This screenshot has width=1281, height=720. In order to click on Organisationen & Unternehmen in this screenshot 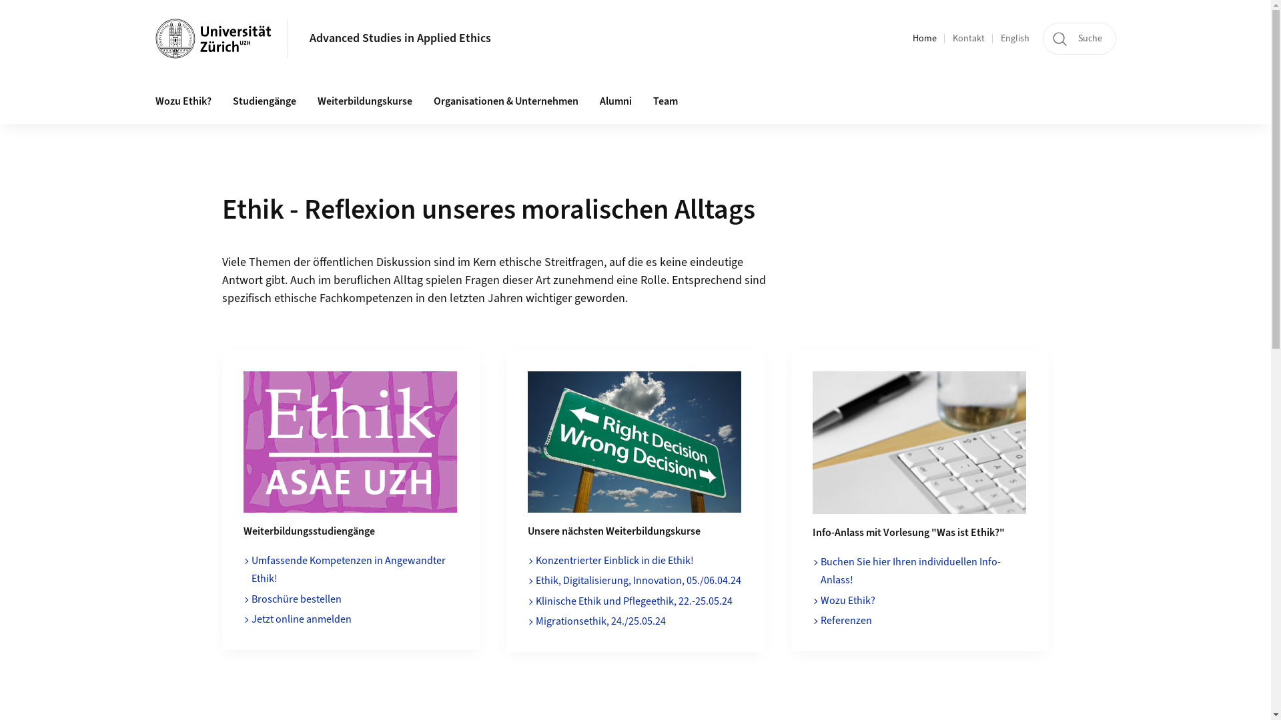, I will do `click(506, 102)`.